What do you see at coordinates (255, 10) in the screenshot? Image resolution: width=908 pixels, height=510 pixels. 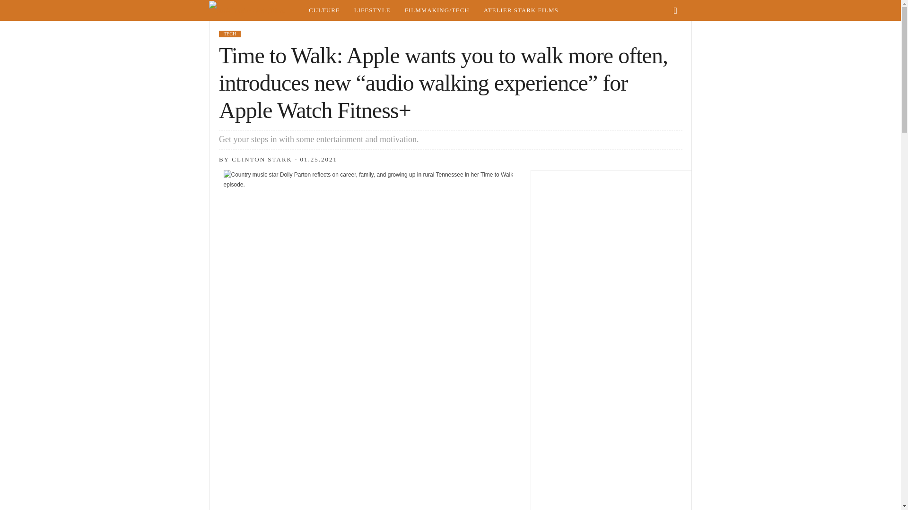 I see `Stark Insider` at bounding box center [255, 10].